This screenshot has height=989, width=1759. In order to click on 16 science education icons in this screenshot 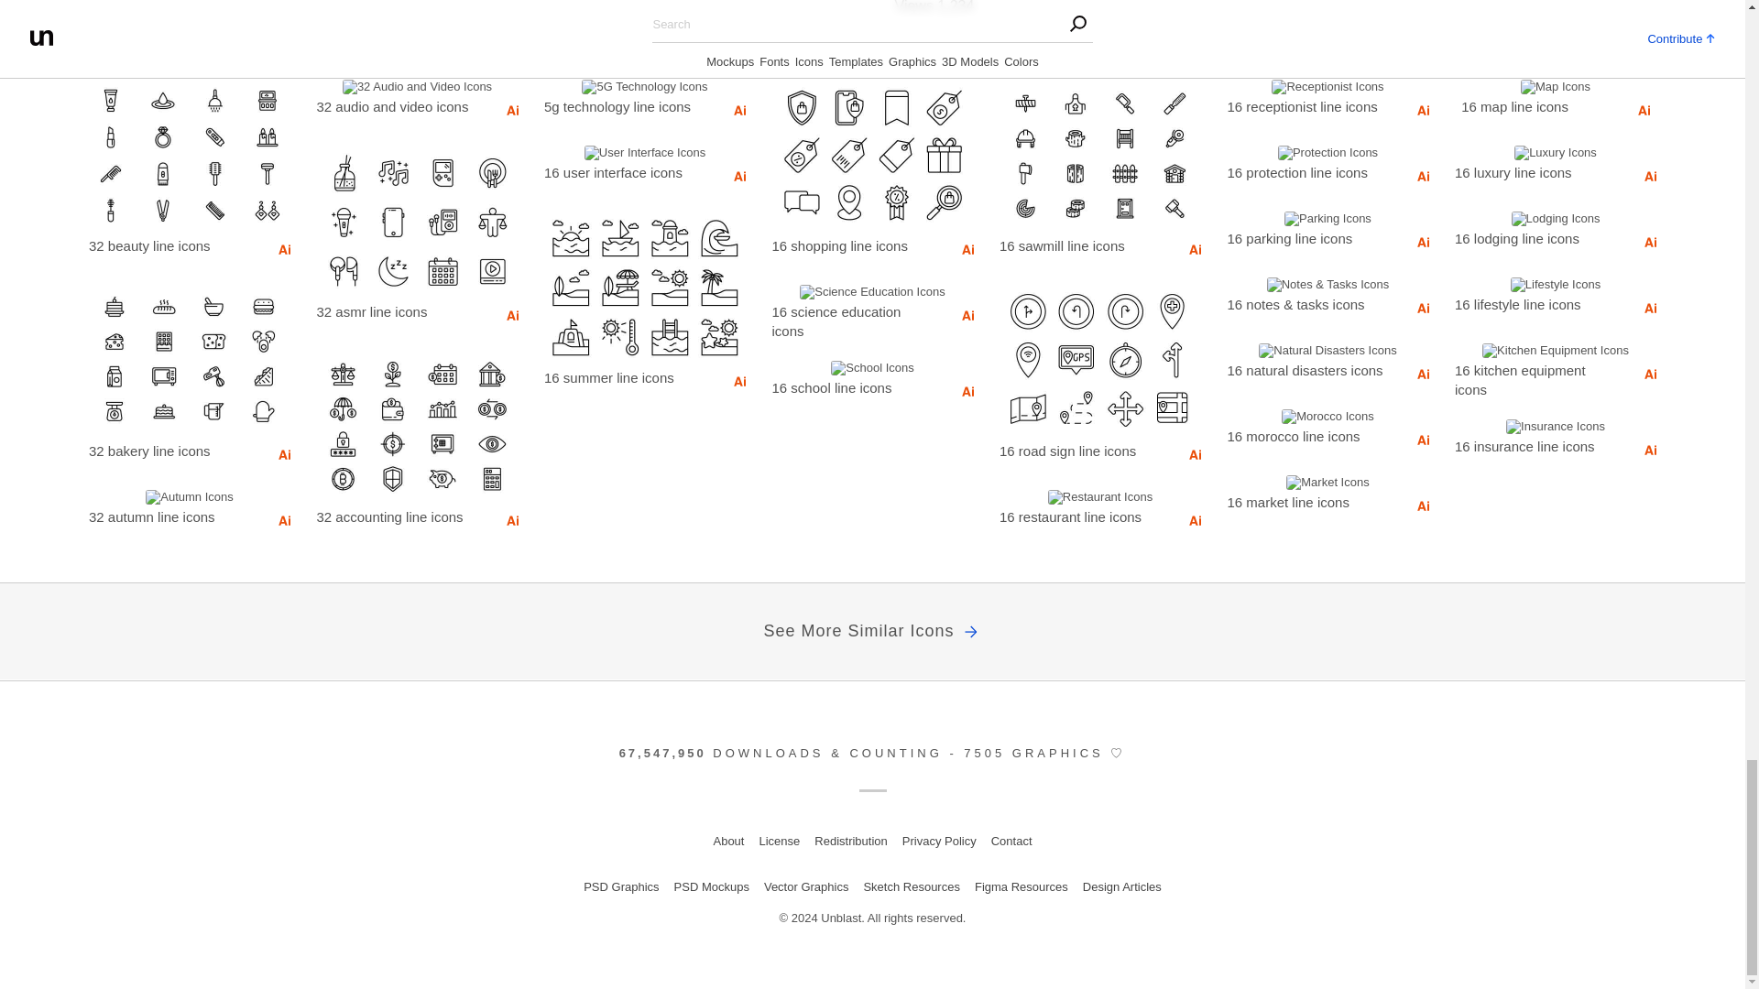, I will do `click(852, 321)`.